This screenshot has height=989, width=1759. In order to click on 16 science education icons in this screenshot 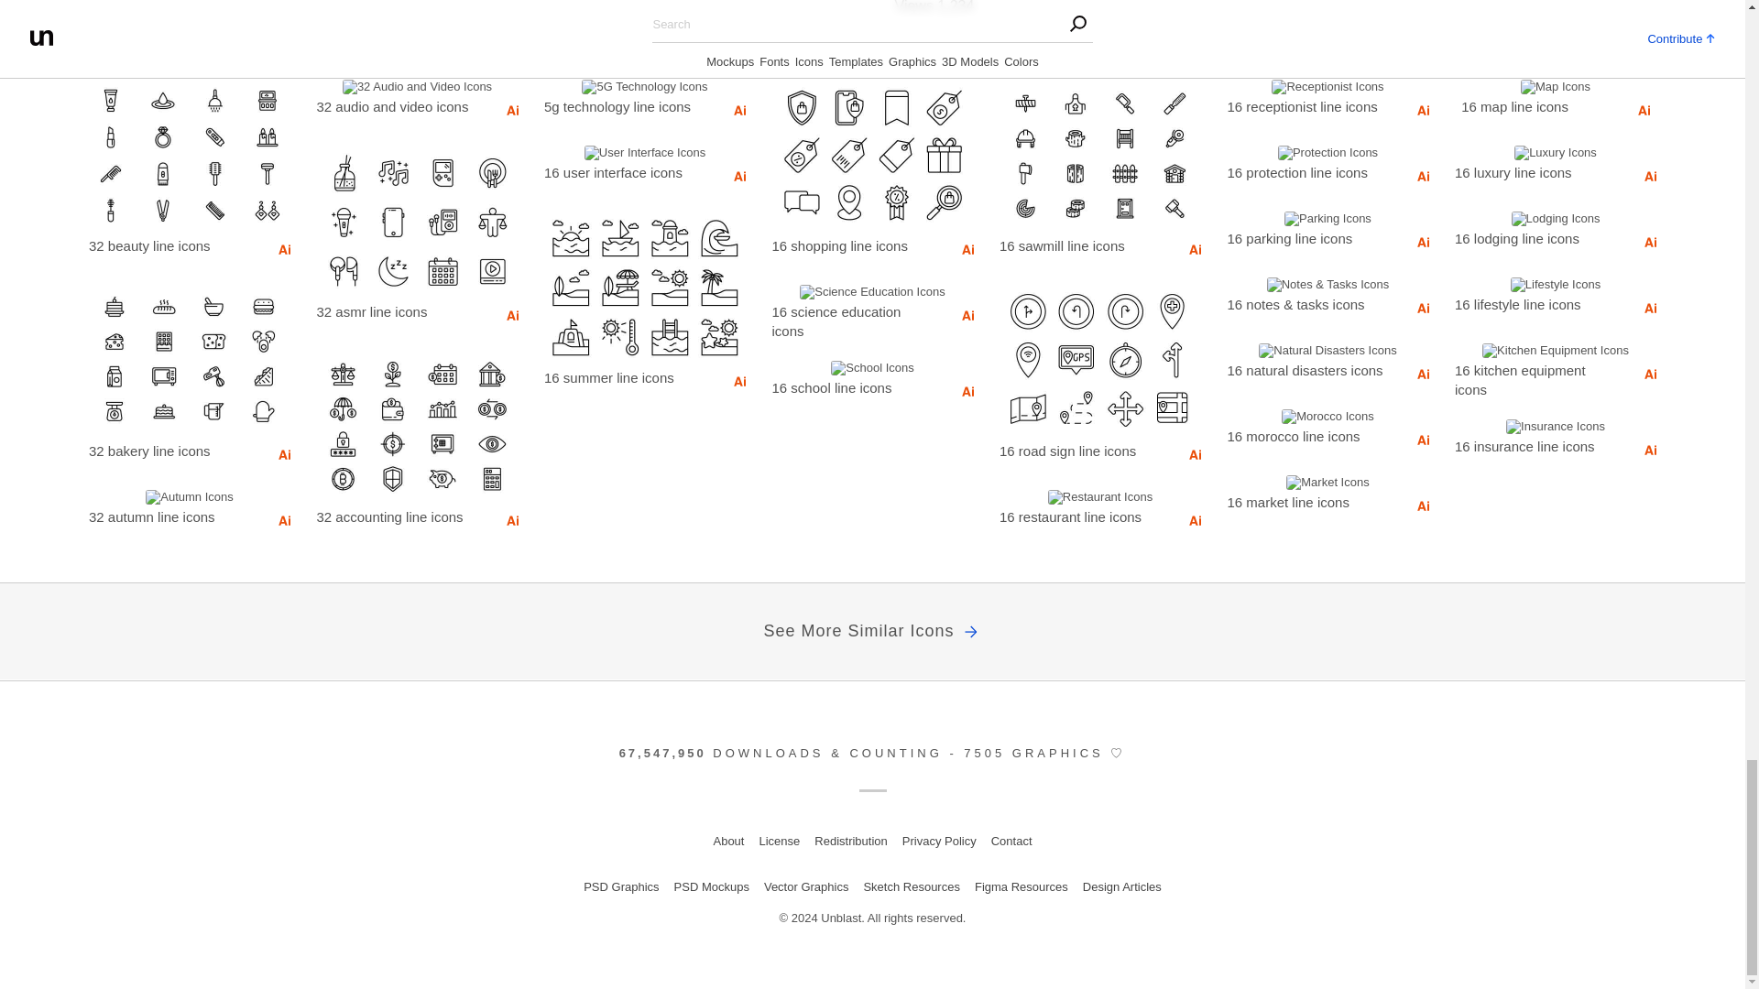, I will do `click(852, 321)`.